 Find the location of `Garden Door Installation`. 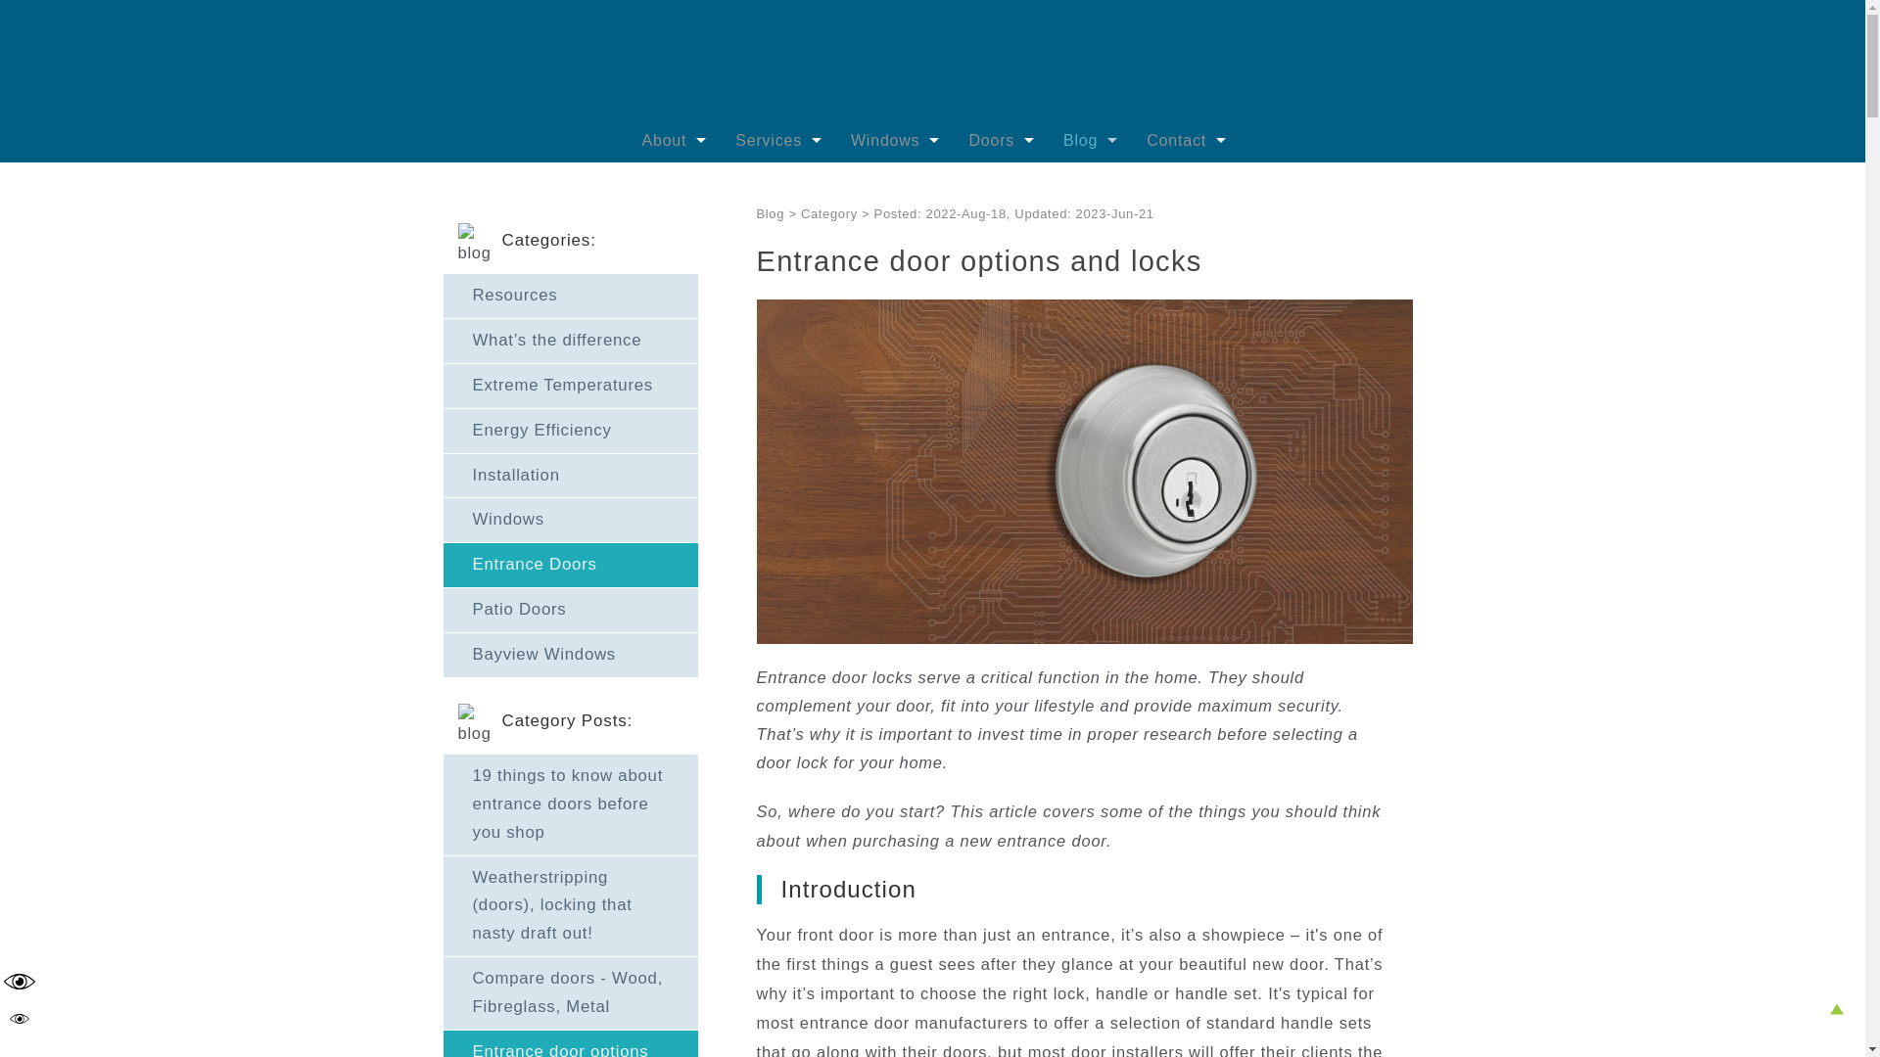

Garden Door Installation is located at coordinates (843, 321).